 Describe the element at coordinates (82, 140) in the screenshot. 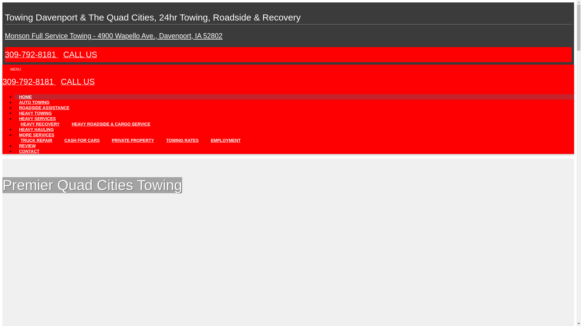

I see `CASH FOR CARS` at that location.